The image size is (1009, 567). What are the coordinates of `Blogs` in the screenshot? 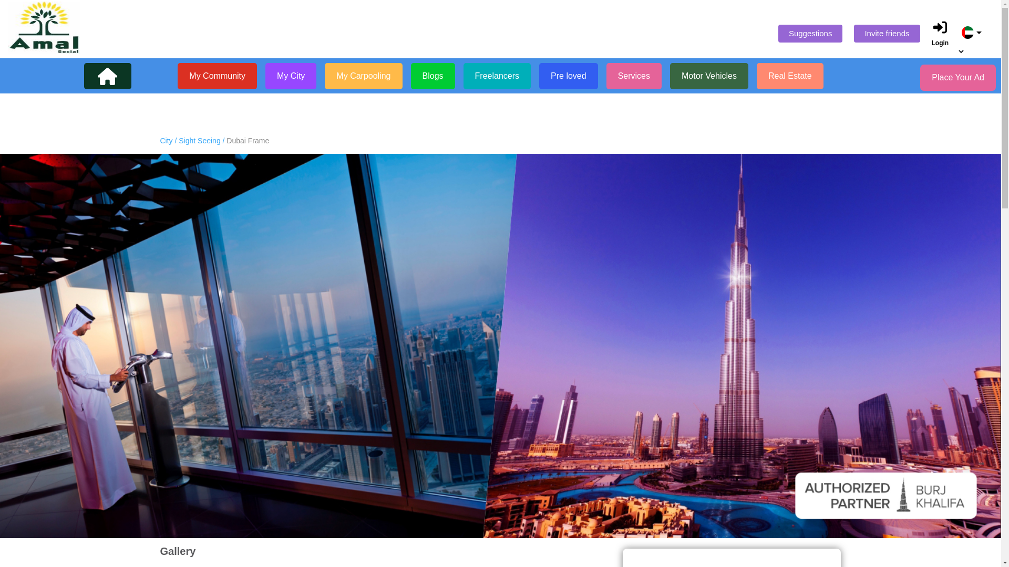 It's located at (433, 76).